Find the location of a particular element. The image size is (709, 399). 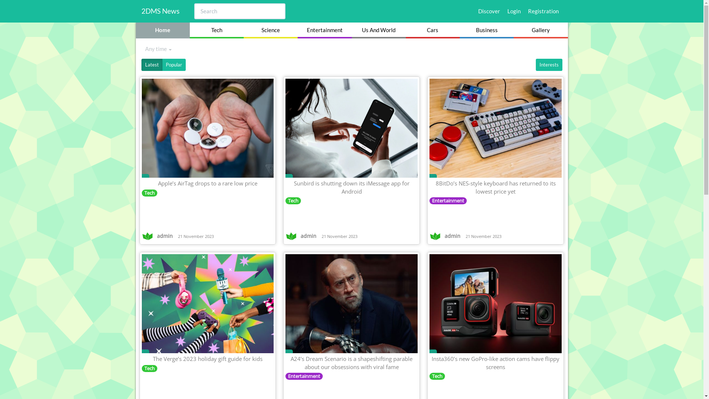

Tech is located at coordinates (293, 201).